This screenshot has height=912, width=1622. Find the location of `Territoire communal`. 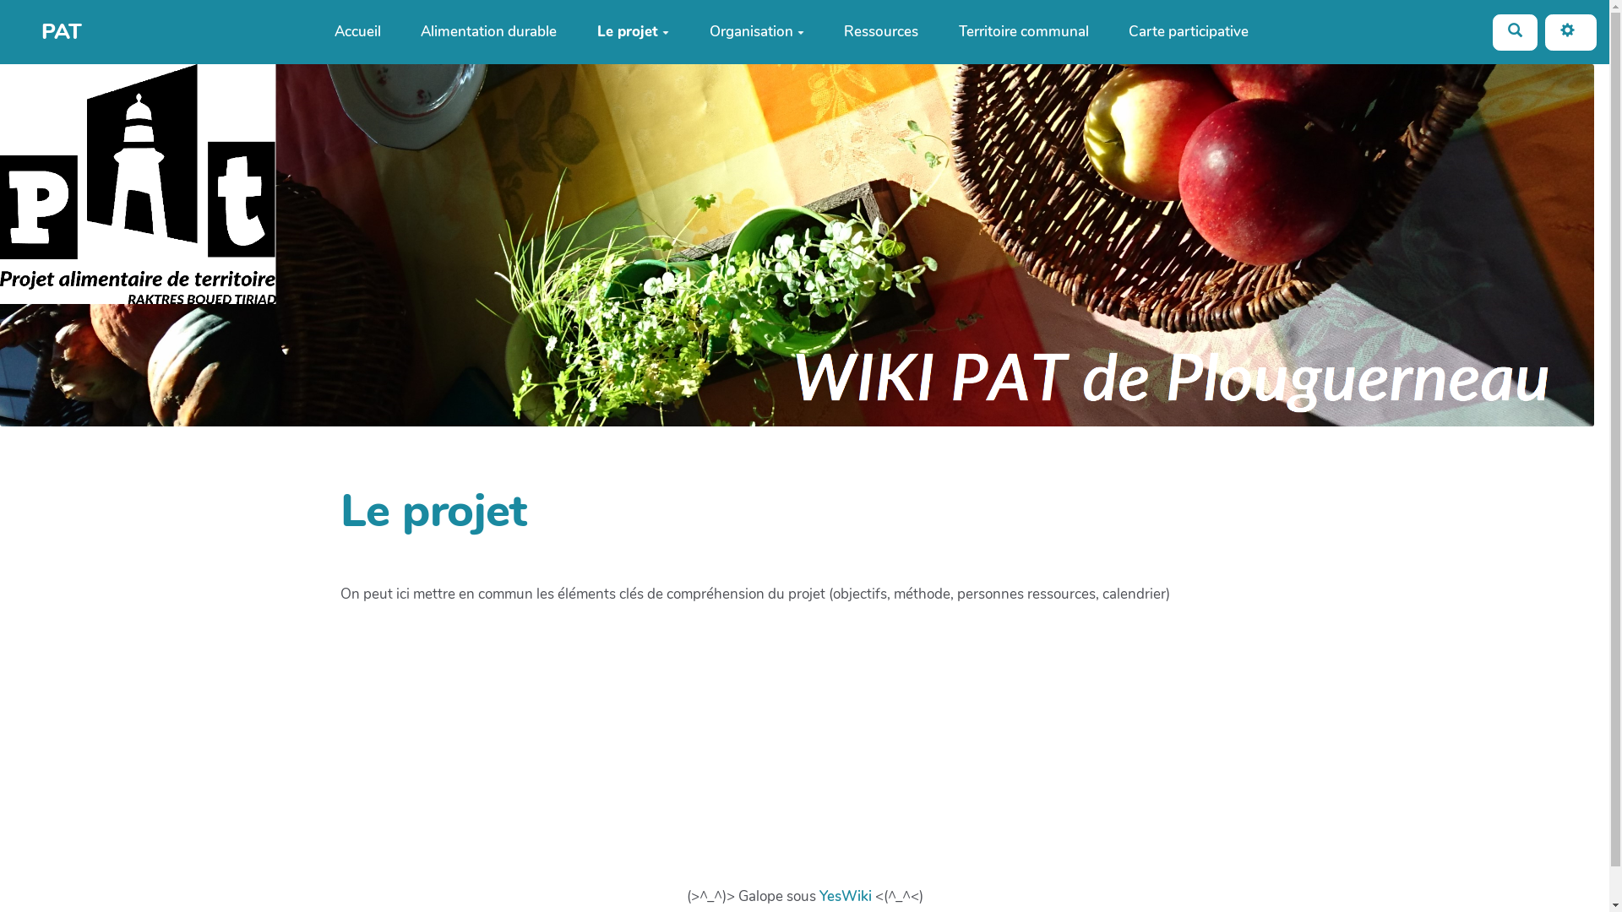

Territoire communal is located at coordinates (1024, 32).